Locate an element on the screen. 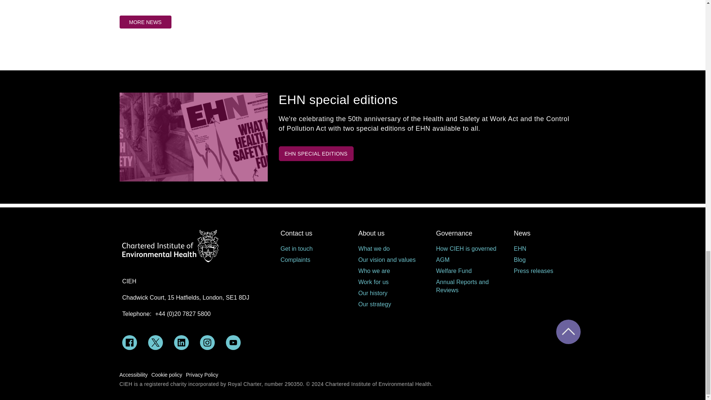 The image size is (711, 400). YouTube is located at coordinates (233, 343).